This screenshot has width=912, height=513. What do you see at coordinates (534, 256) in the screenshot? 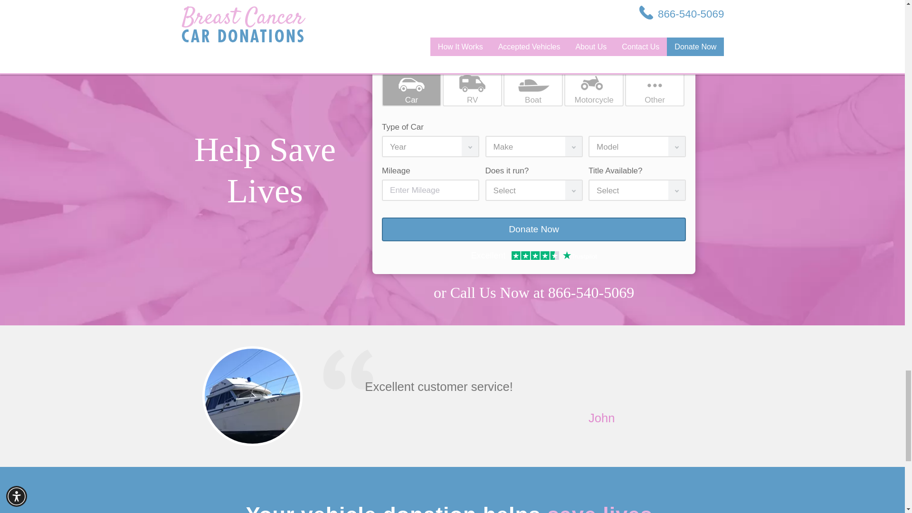
I see `Customer reviews powered by Trustpilot` at bounding box center [534, 256].